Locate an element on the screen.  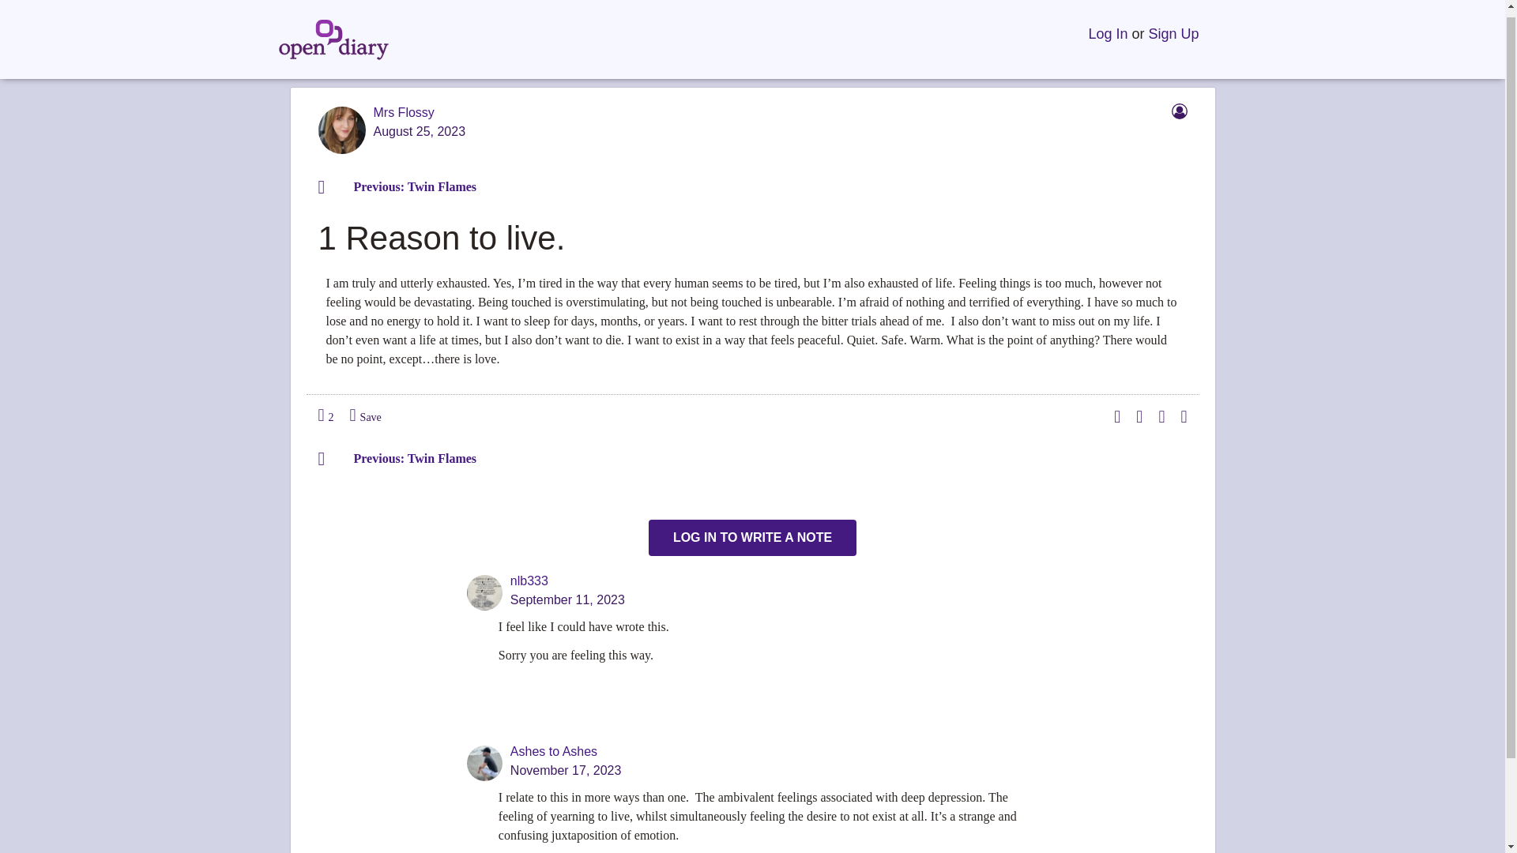
Log In is located at coordinates (1107, 27).